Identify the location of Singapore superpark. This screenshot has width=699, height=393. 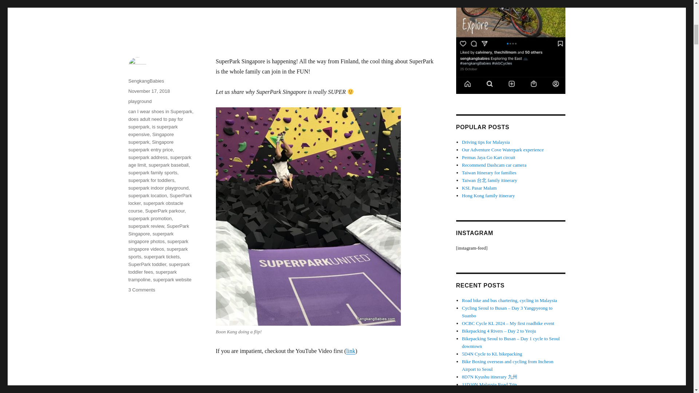
(151, 138).